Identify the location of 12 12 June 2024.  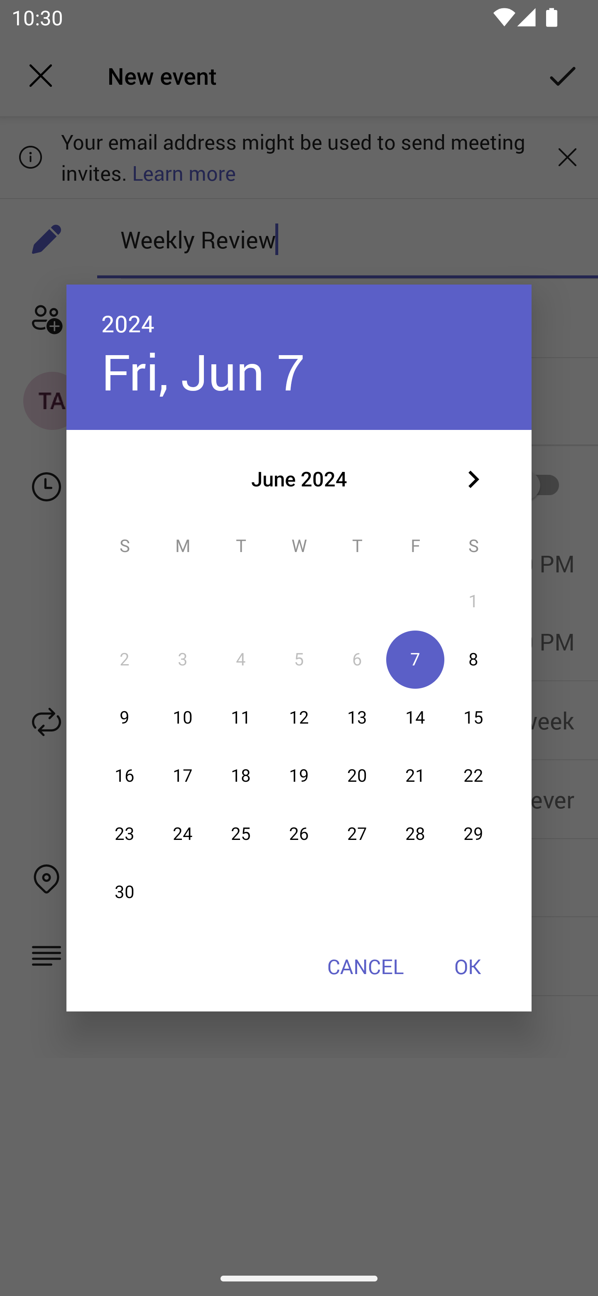
(299, 717).